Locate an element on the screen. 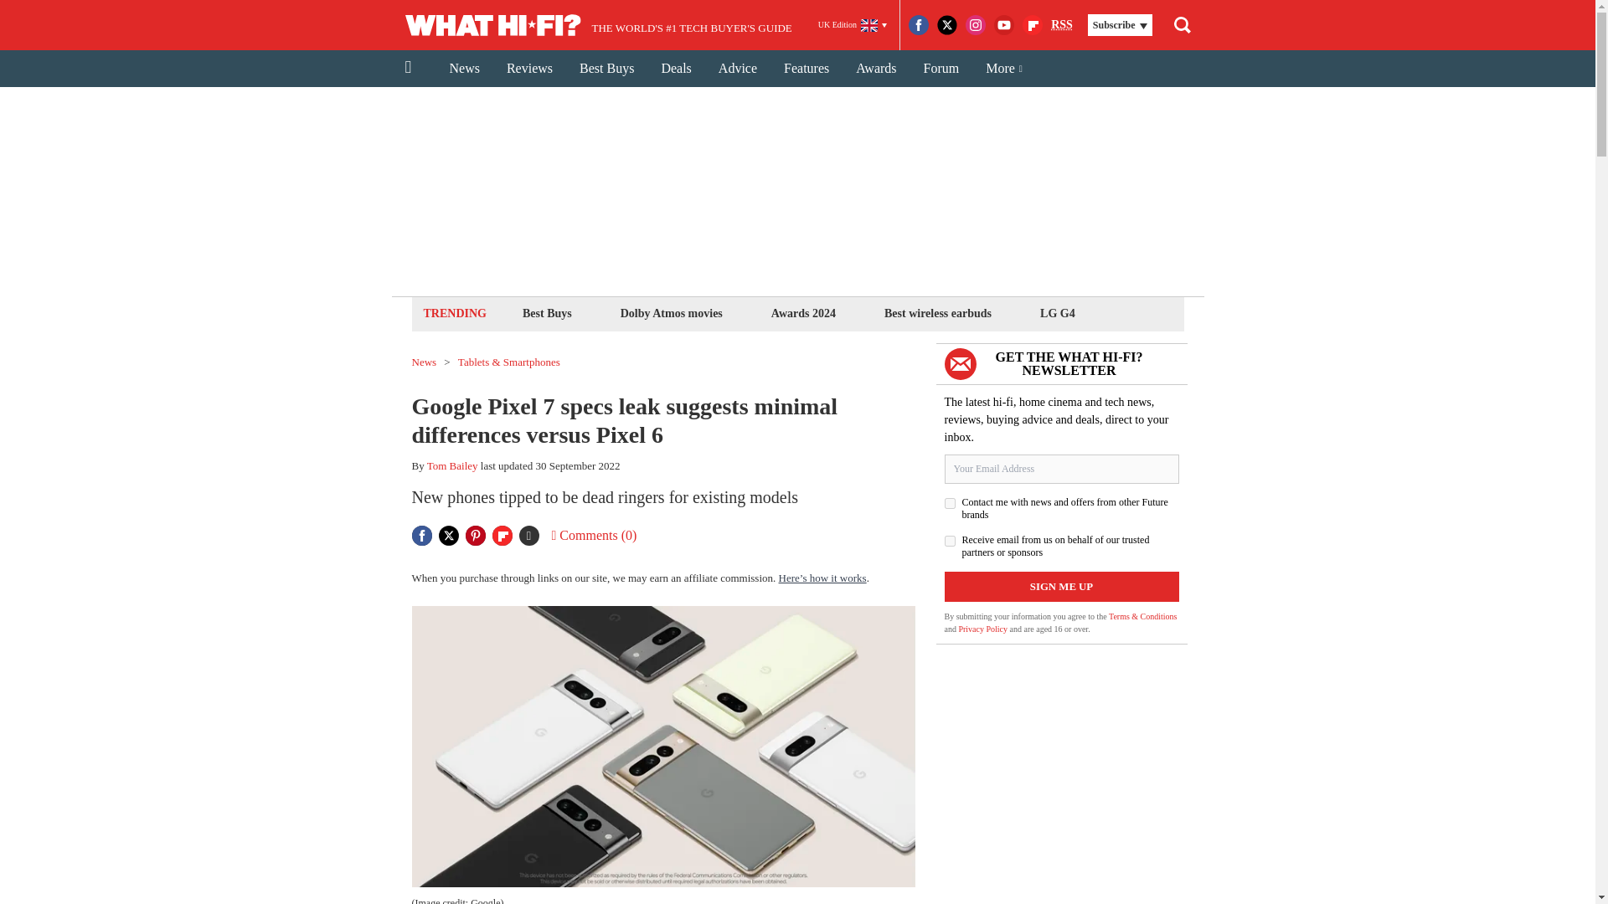 Image resolution: width=1608 pixels, height=904 pixels. Best wireless earbuds is located at coordinates (937, 313).